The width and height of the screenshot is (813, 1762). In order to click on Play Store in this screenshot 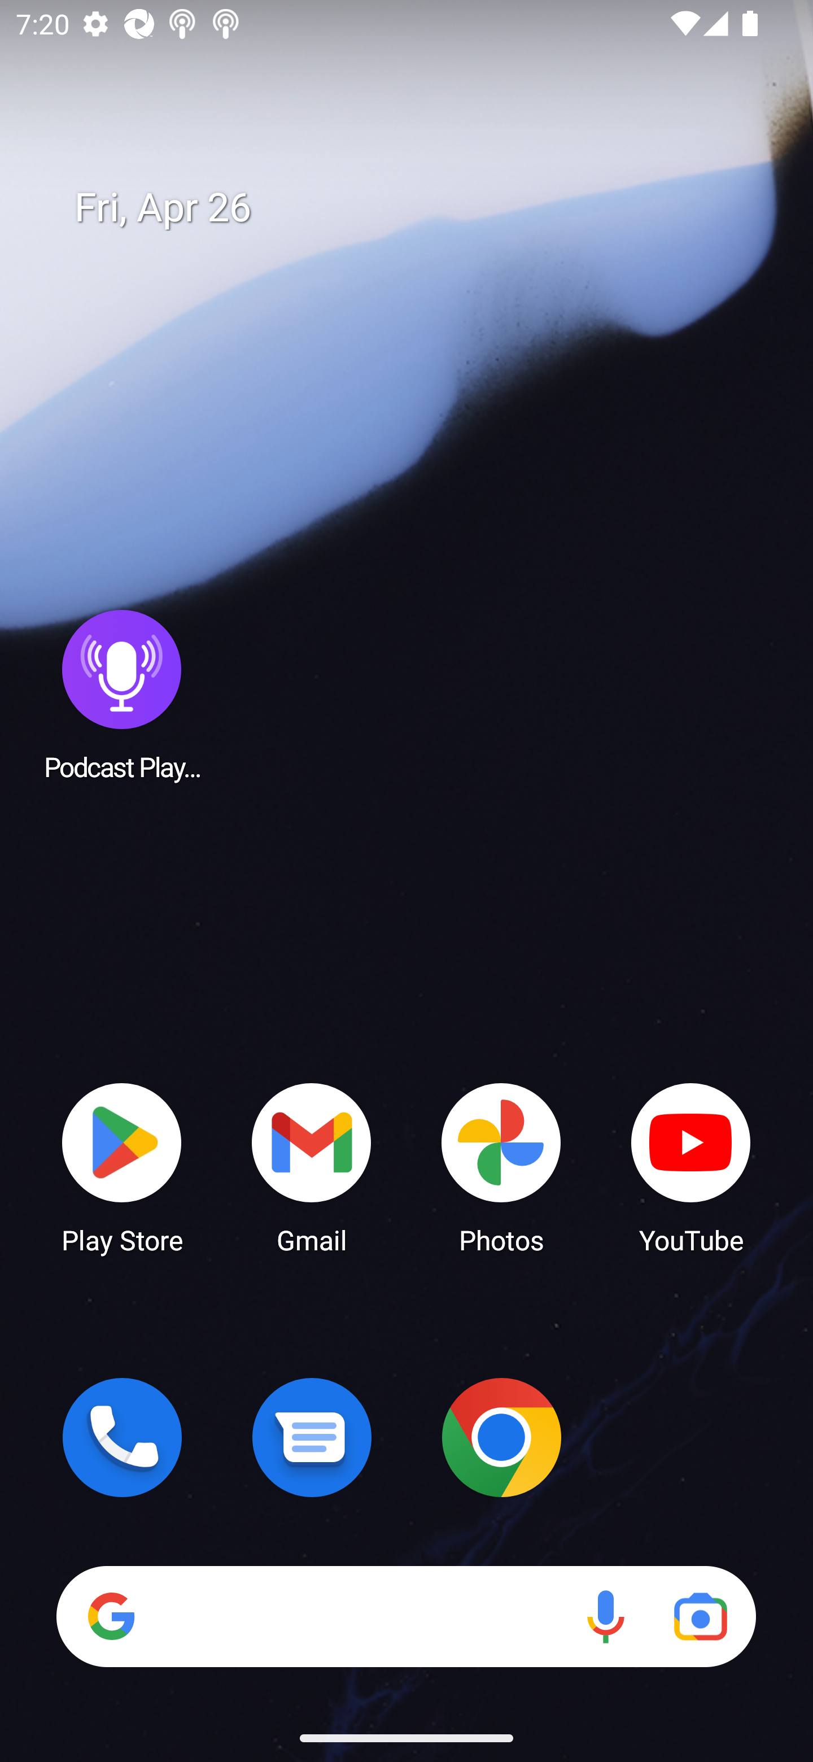, I will do `click(122, 1167)`.